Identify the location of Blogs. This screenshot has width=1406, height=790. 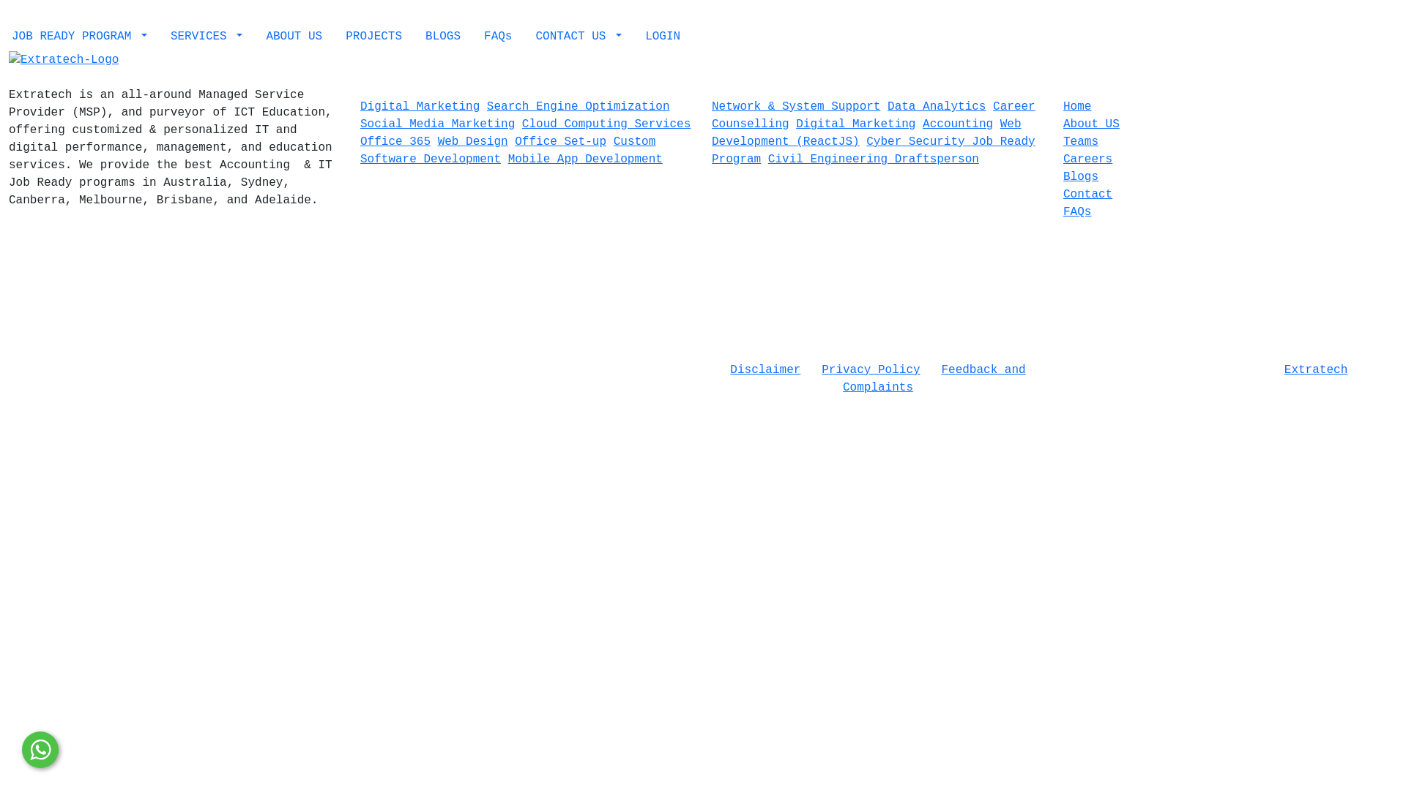
(1081, 177).